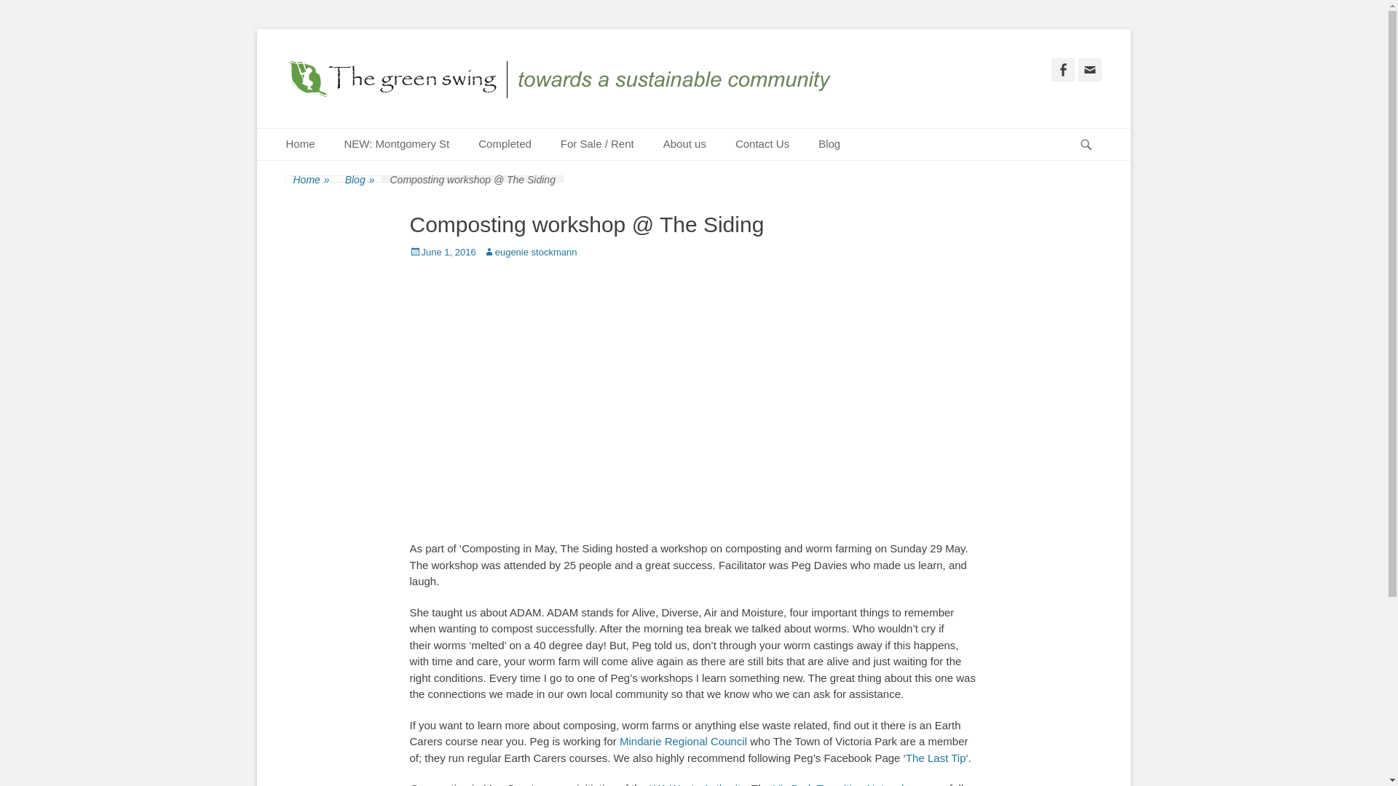 This screenshot has width=1398, height=786. Describe the element at coordinates (565, 79) in the screenshot. I see `The Green Swing` at that location.